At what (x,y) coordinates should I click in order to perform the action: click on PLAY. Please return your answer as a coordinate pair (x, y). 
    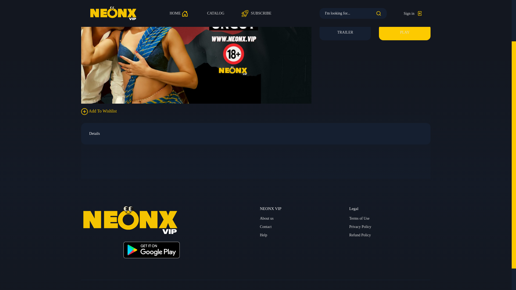
    Looking at the image, I should click on (404, 32).